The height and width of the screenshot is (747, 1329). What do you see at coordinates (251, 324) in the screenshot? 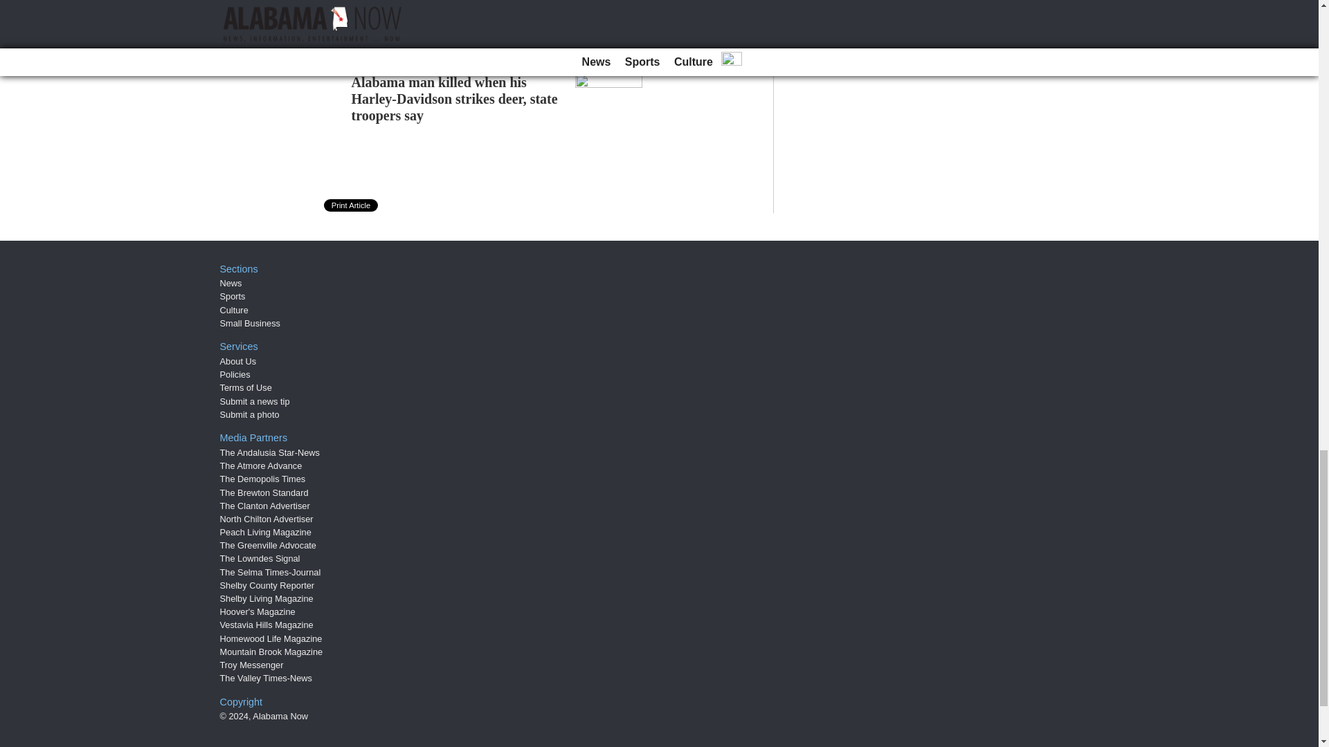
I see `Small Business` at bounding box center [251, 324].